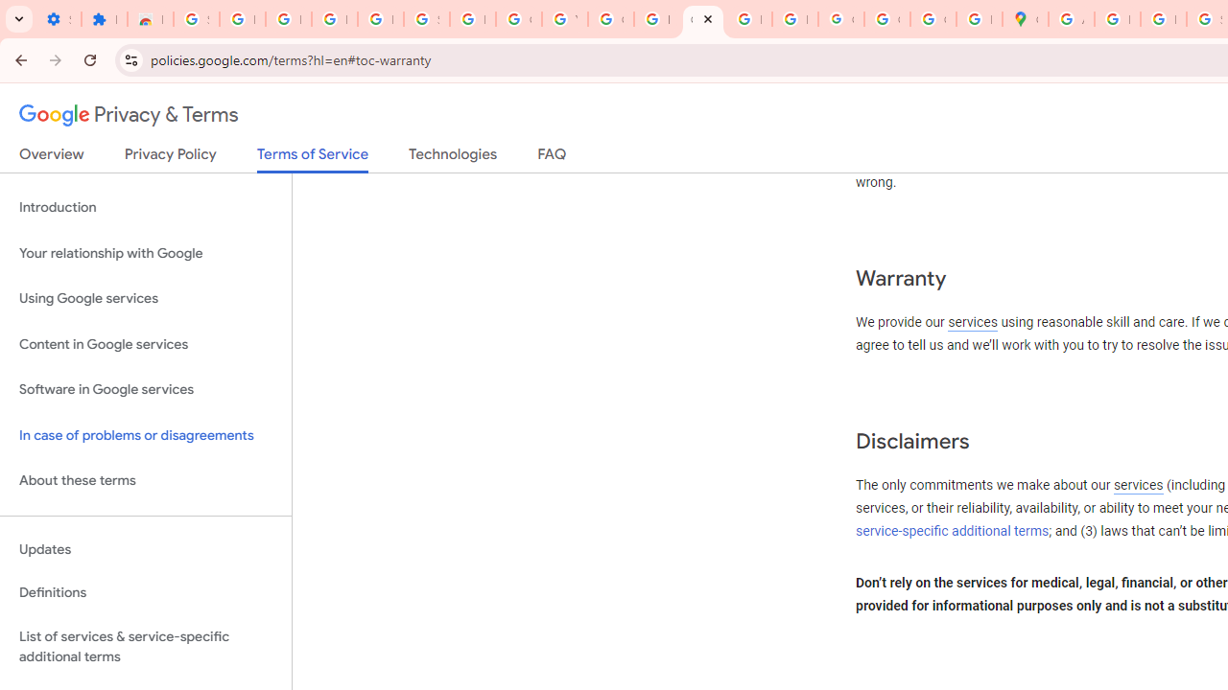 This screenshot has height=690, width=1228. I want to click on Technologies, so click(453, 158).